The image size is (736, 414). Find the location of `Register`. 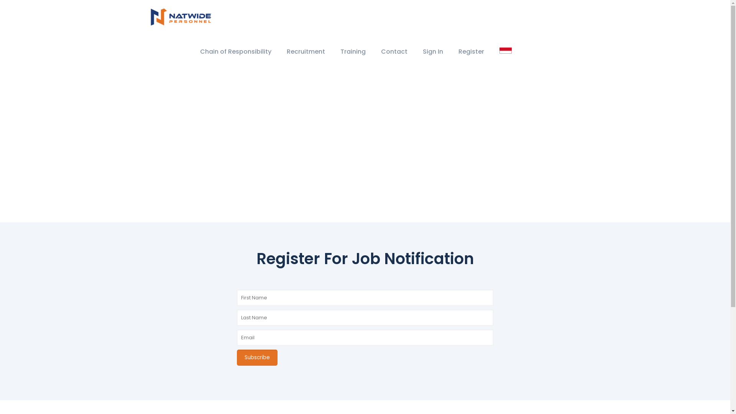

Register is located at coordinates (472, 52).